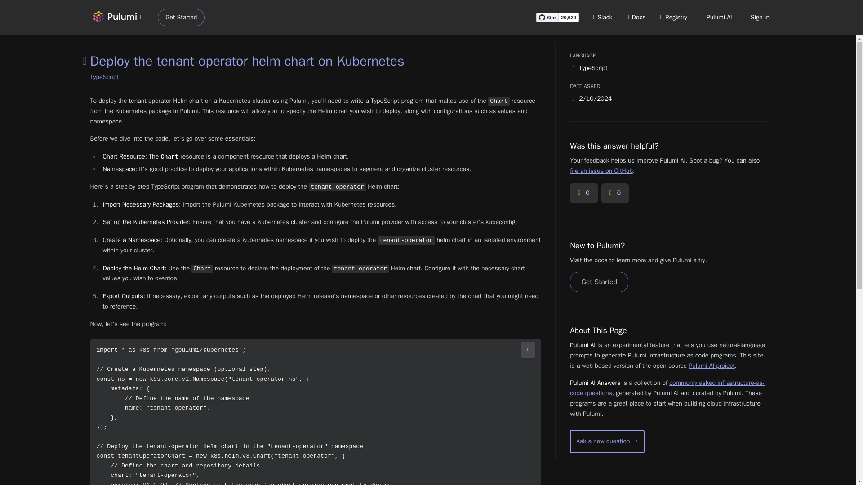 The height and width of the screenshot is (485, 863). I want to click on Downvote this answer, so click(615, 193).